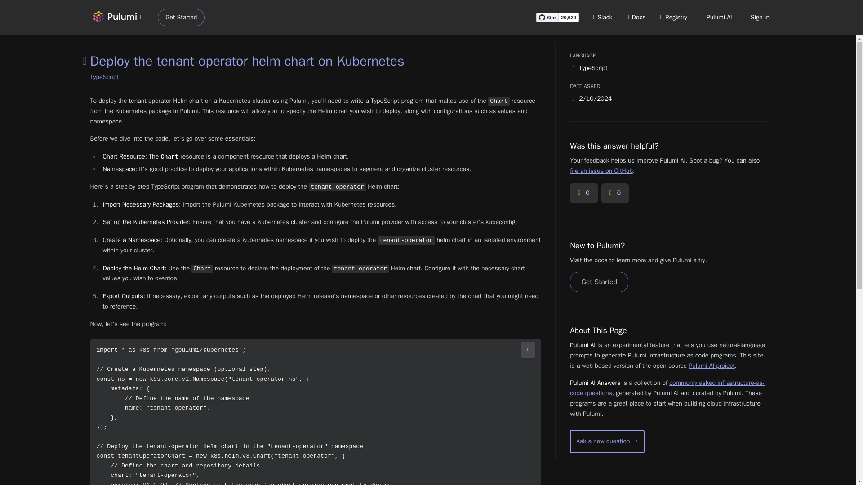 The height and width of the screenshot is (485, 863). I want to click on Downvote this answer, so click(615, 193).